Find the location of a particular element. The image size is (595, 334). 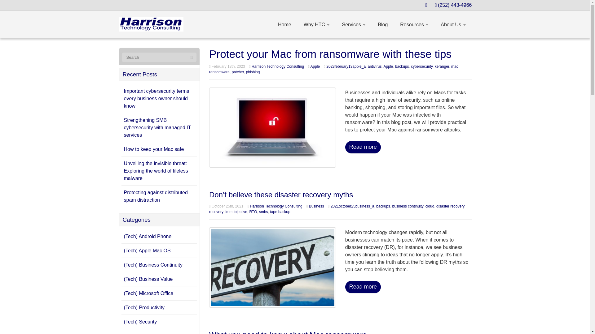

Apple is located at coordinates (315, 66).